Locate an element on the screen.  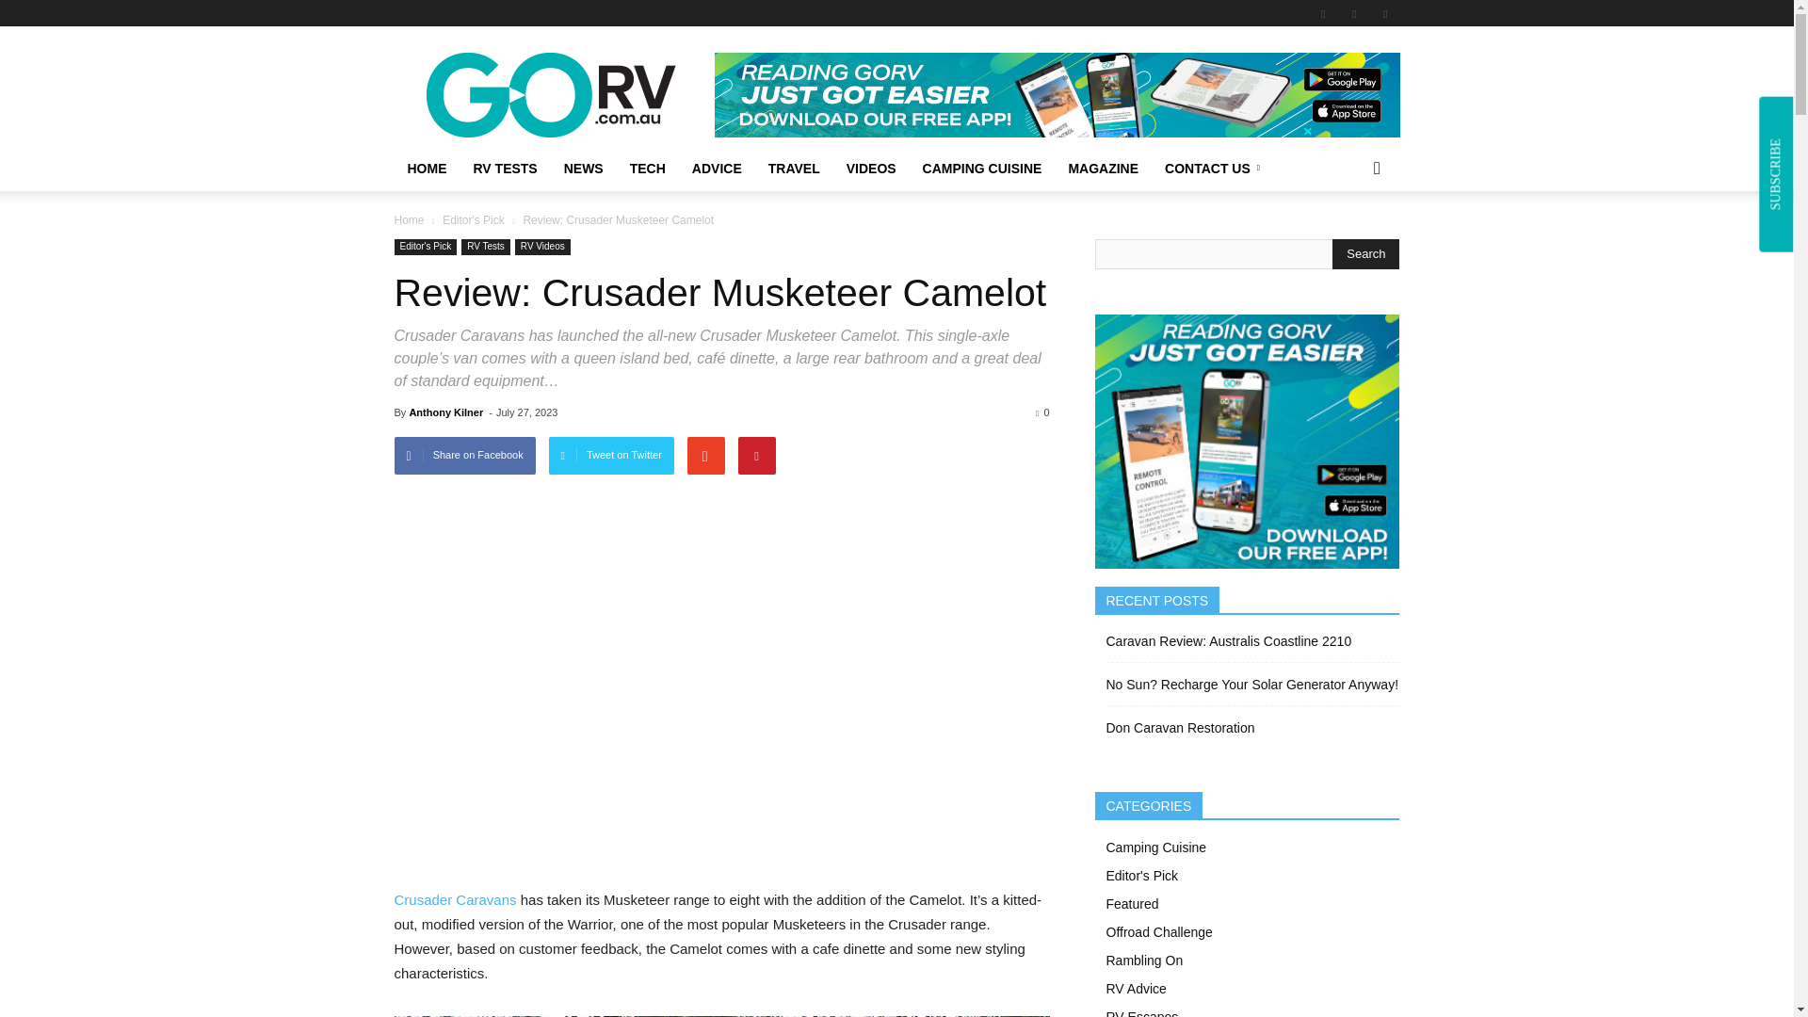
CAMPING CUISINE is located at coordinates (982, 169).